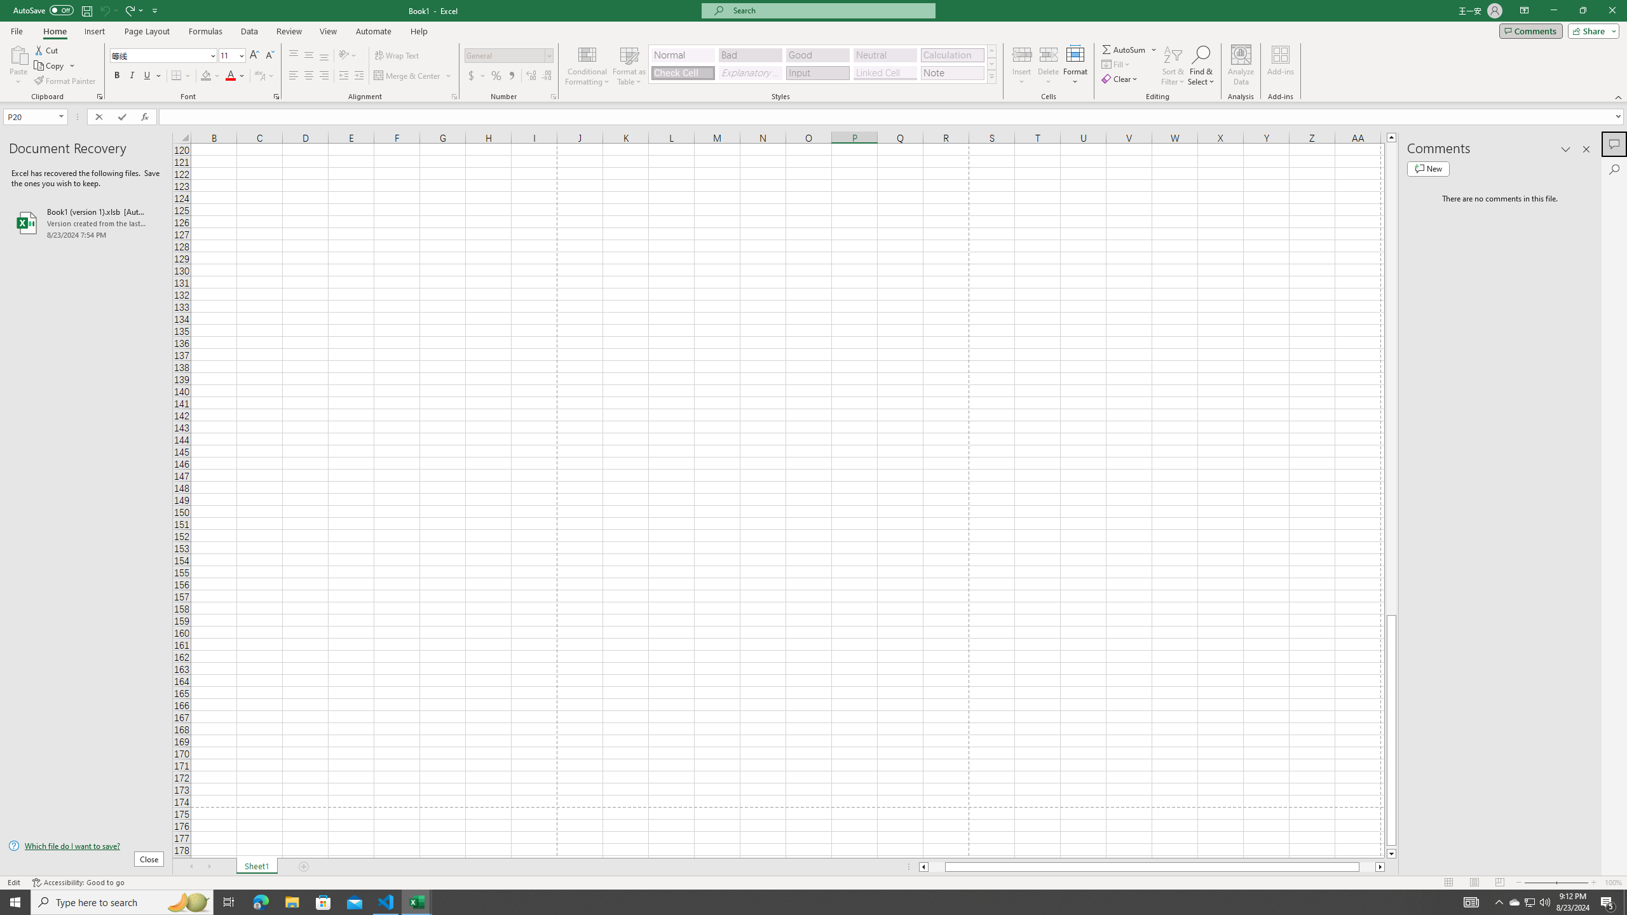 The image size is (1627, 915). I want to click on Align Right, so click(324, 76).